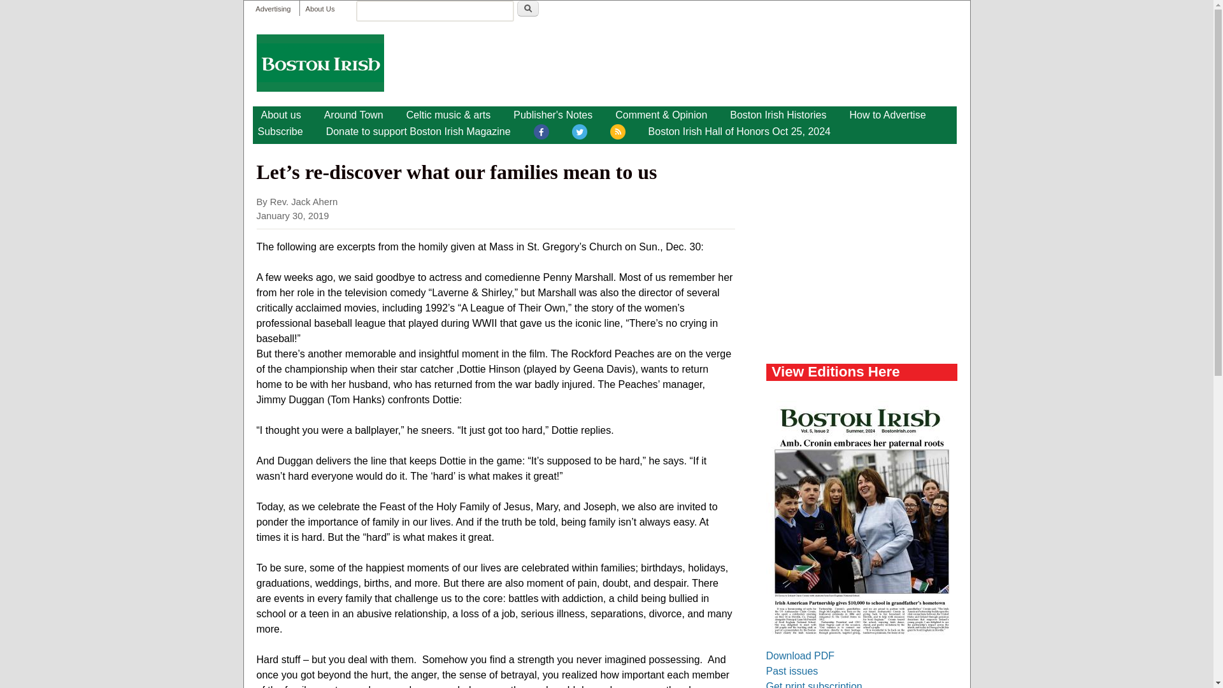 The image size is (1223, 688). Describe the element at coordinates (418, 132) in the screenshot. I see `Donate to support Boston Irish Magazine` at that location.